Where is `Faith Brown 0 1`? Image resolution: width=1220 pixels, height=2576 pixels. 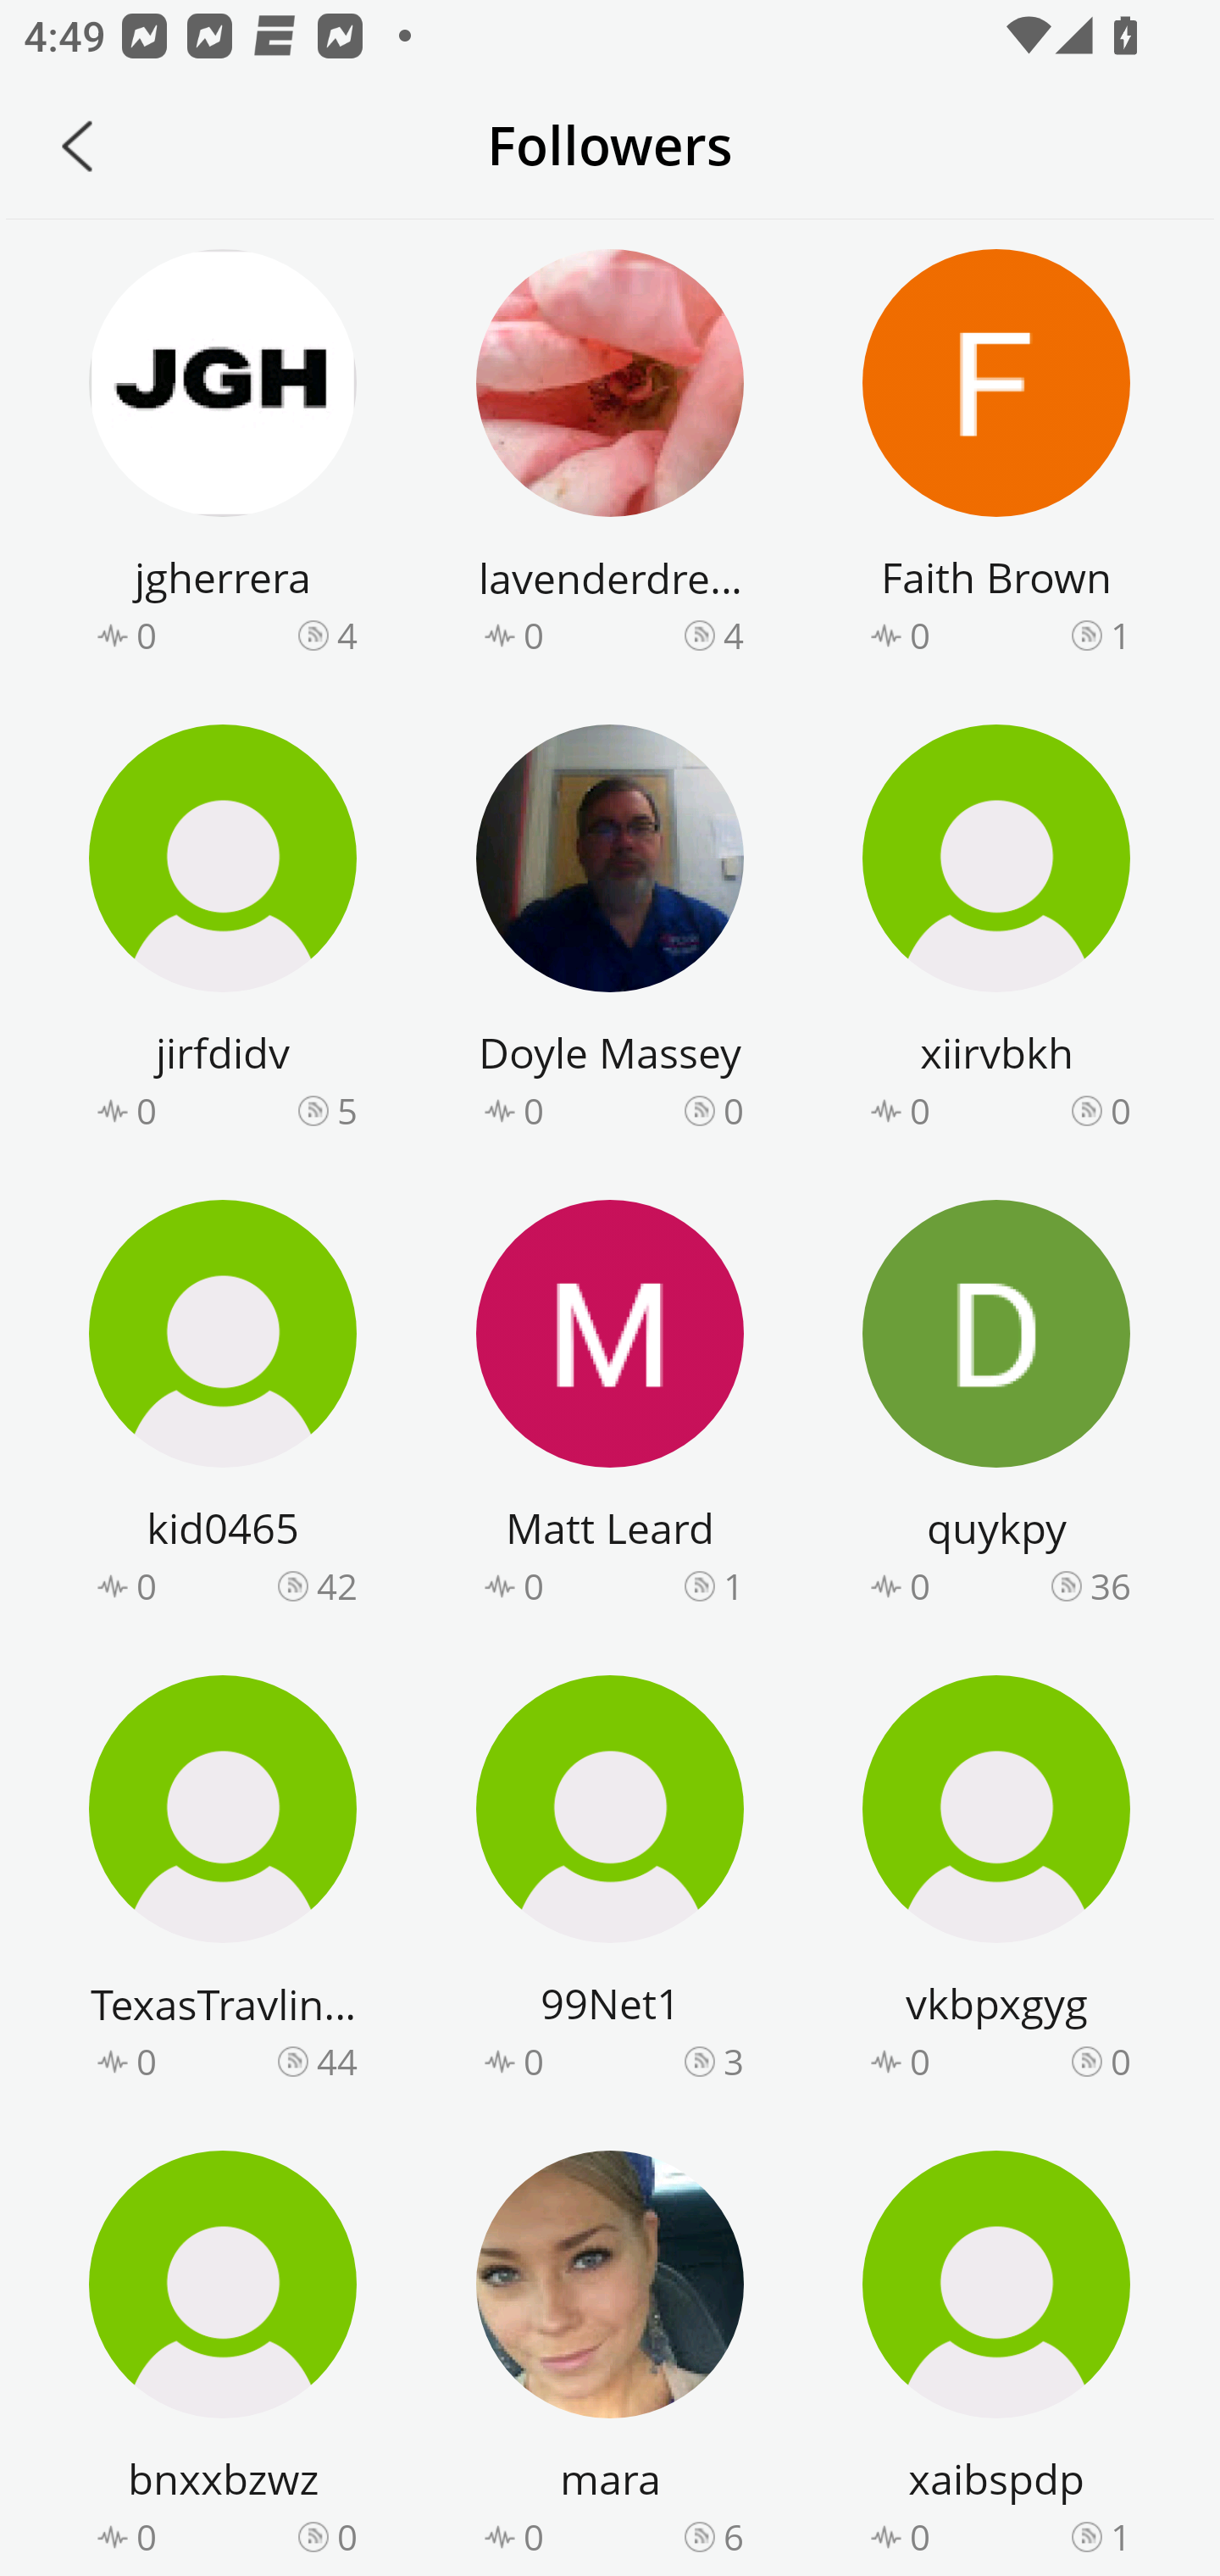
Faith Brown 0 1 is located at coordinates (996, 457).